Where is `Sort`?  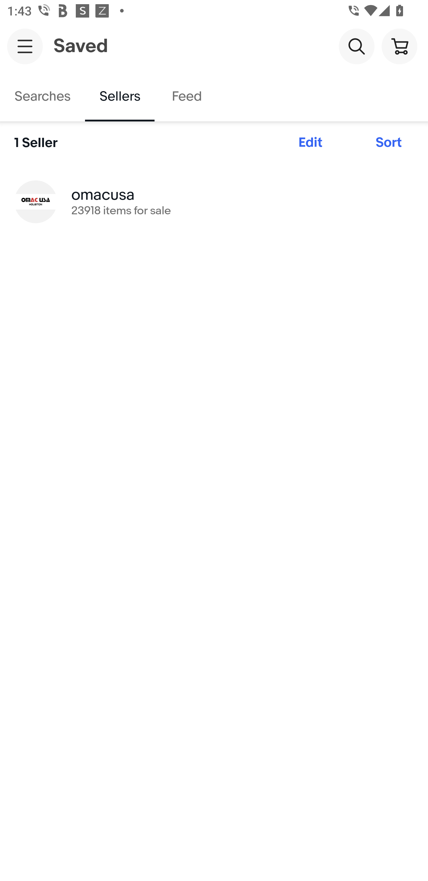
Sort is located at coordinates (389, 143).